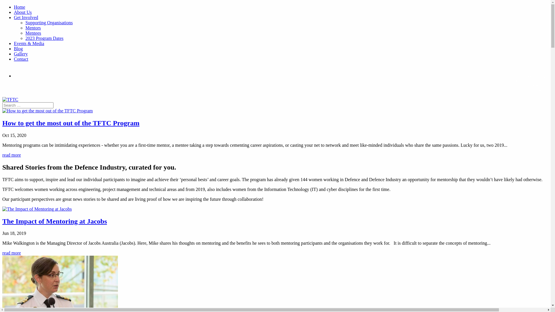 This screenshot has width=555, height=312. I want to click on Mentors, so click(33, 28).